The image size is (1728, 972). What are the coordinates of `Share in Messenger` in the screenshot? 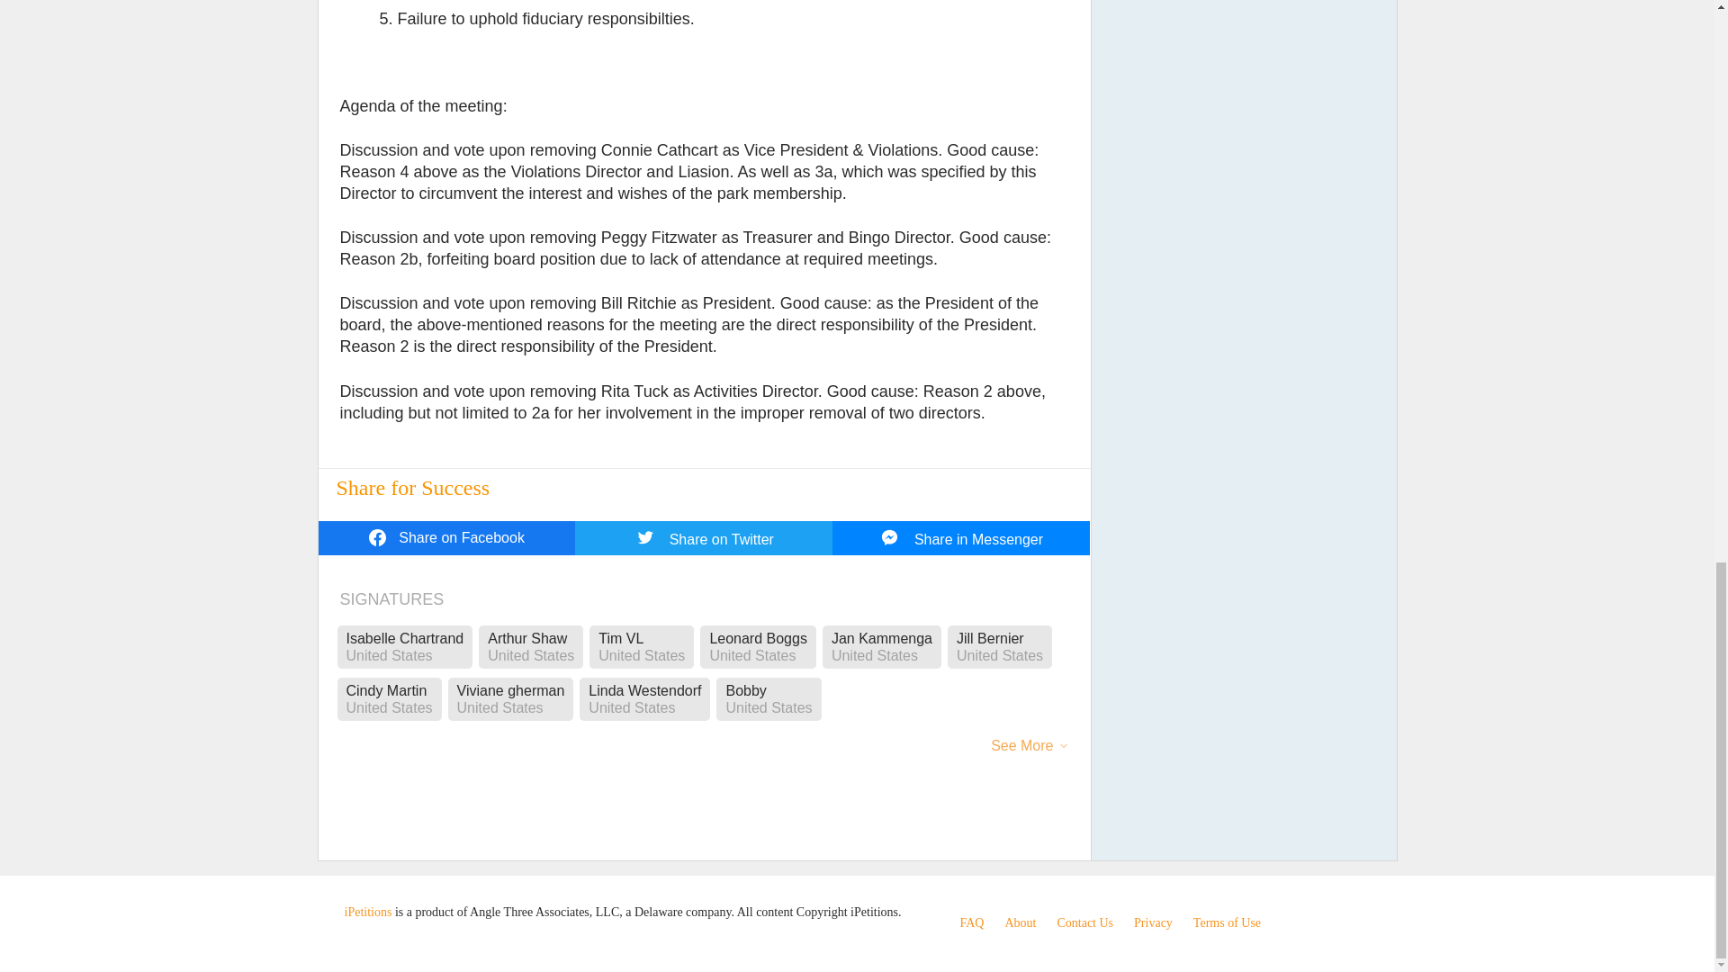 It's located at (961, 537).